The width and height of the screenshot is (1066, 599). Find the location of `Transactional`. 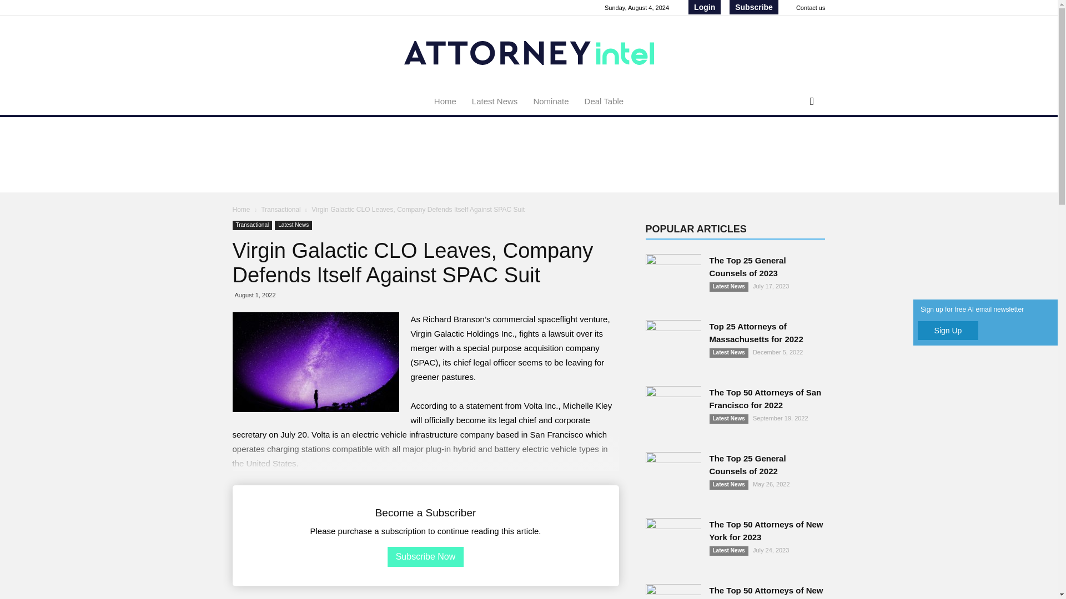

Transactional is located at coordinates (282, 210).